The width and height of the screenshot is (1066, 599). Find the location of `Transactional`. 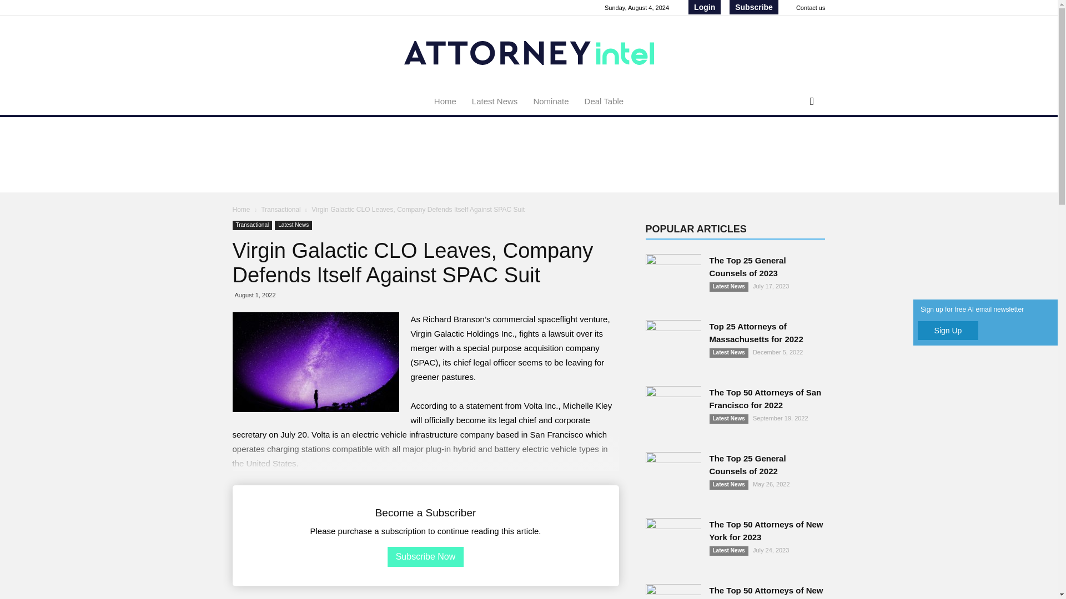

Transactional is located at coordinates (282, 210).